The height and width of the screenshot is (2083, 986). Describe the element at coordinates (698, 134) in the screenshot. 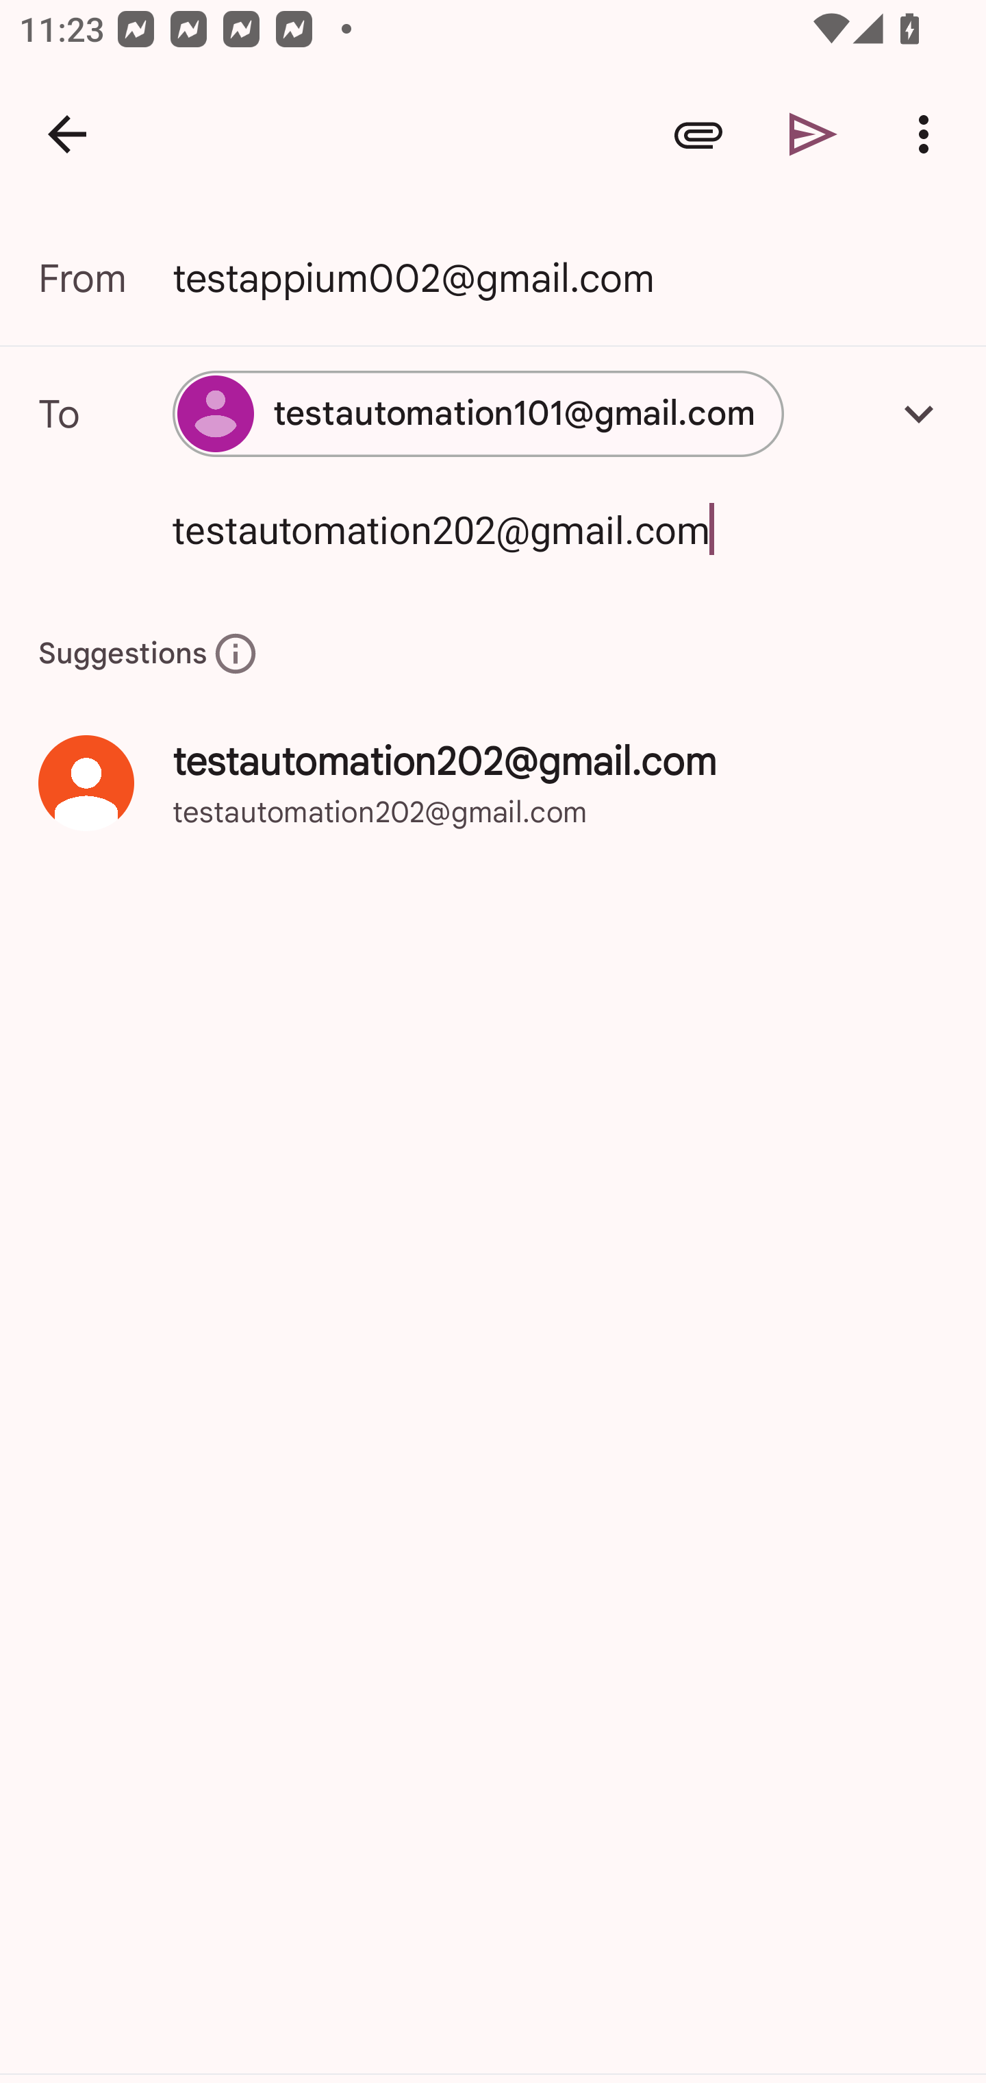

I see `Attach file` at that location.